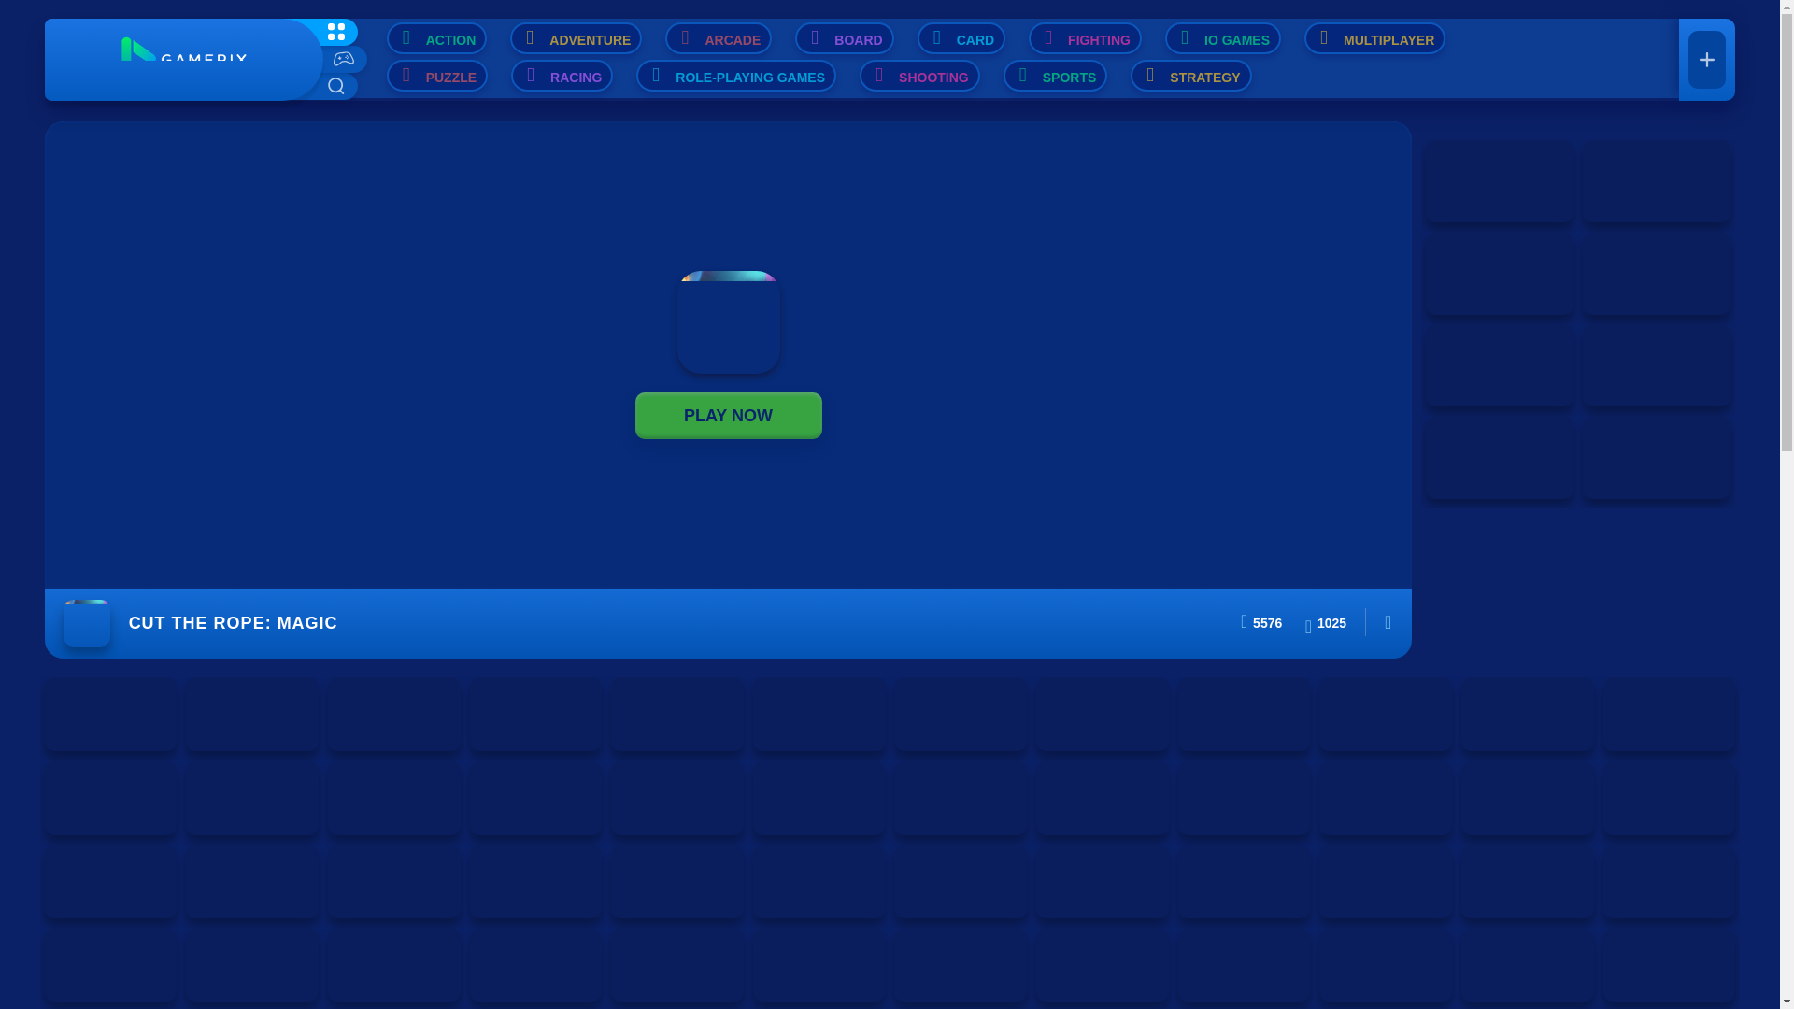  I want to click on Open Racing, so click(562, 75).